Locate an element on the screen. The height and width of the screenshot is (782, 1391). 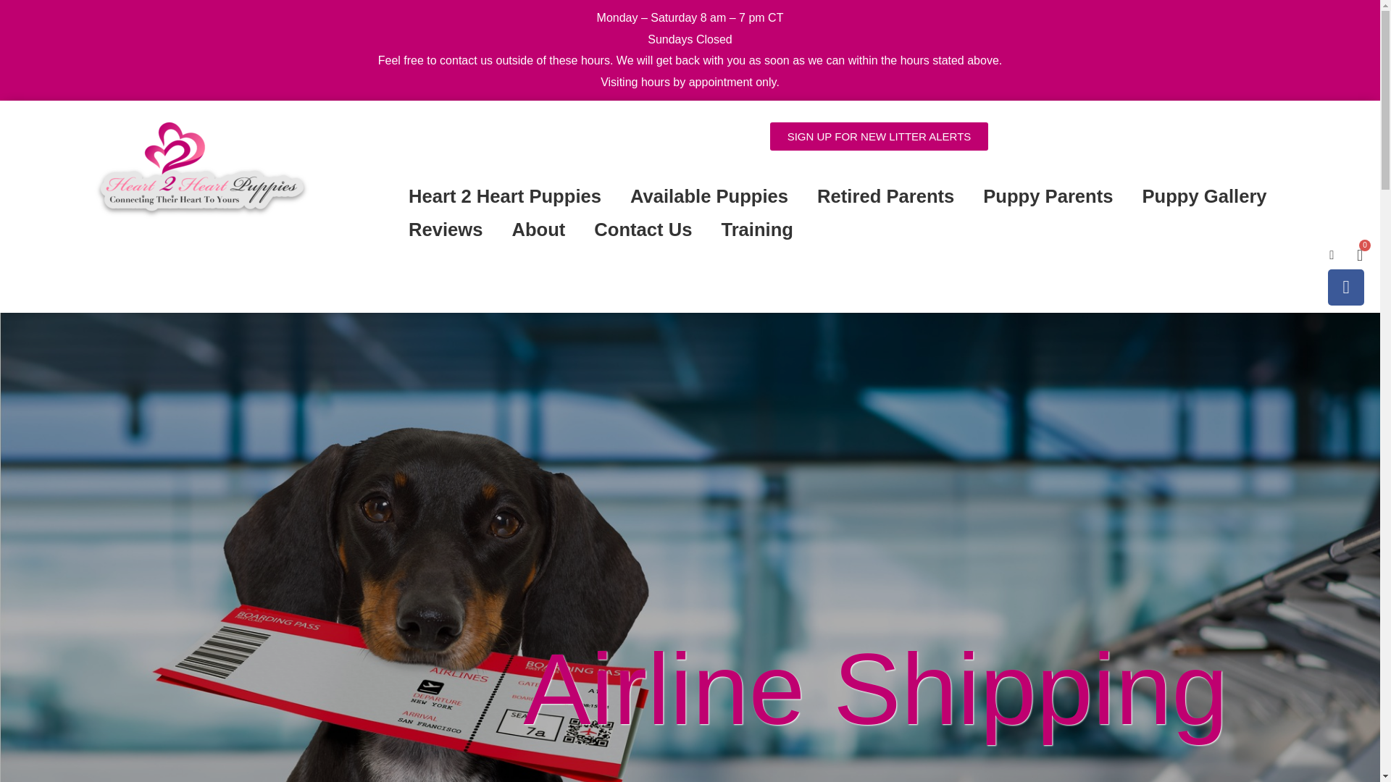
Reviews is located at coordinates (445, 229).